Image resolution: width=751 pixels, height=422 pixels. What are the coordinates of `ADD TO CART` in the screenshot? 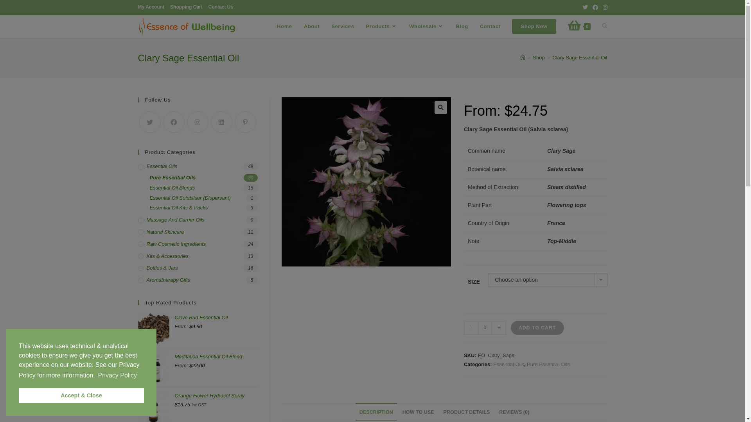 It's located at (537, 328).